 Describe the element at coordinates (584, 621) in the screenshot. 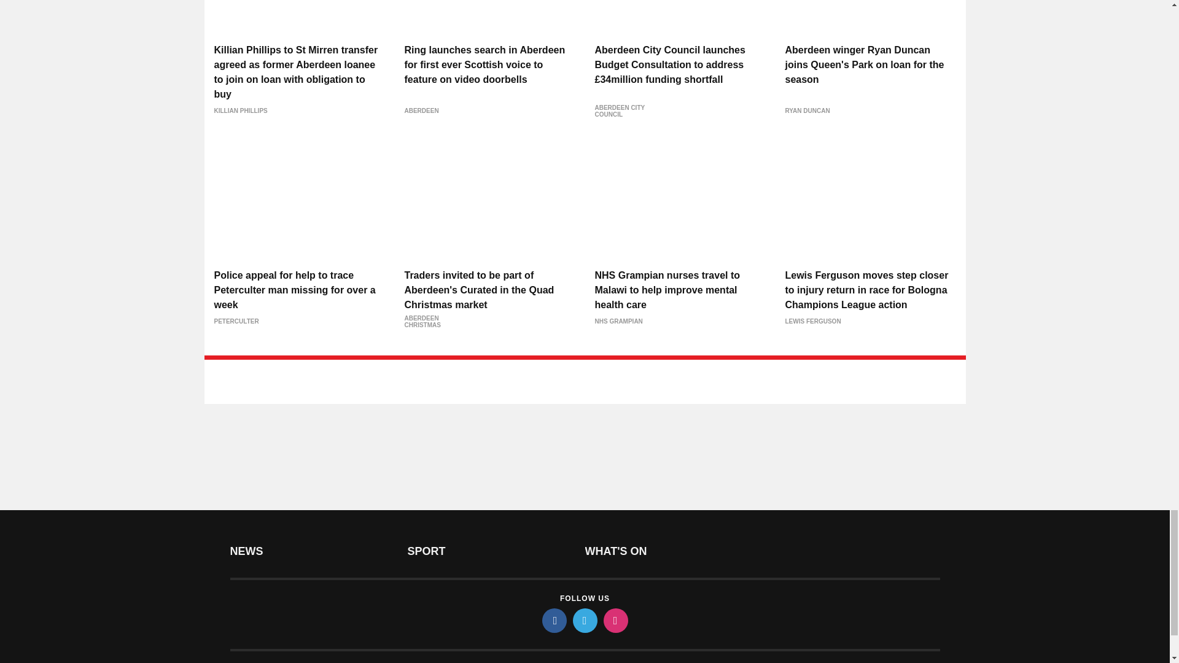

I see `twitter` at that location.